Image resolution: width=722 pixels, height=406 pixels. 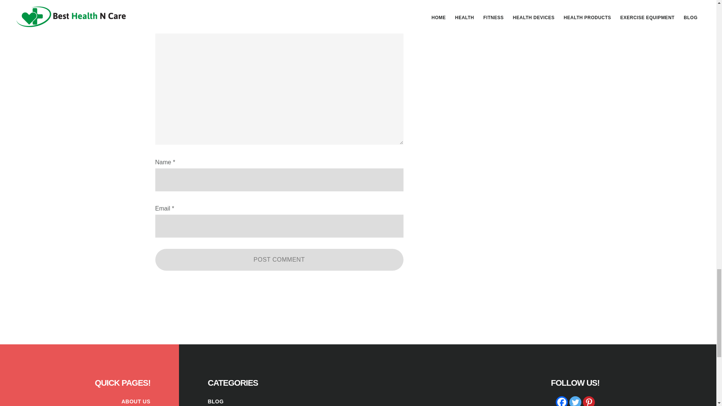 I want to click on Post Comment, so click(x=279, y=260).